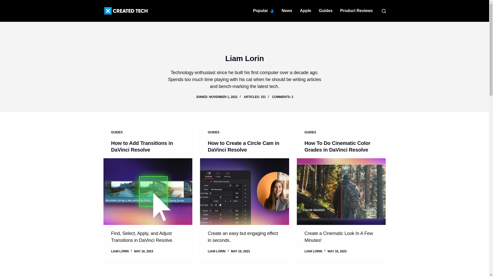  Describe the element at coordinates (142, 146) in the screenshot. I see `How to Add Transitions in DaVinci Resolve` at that location.